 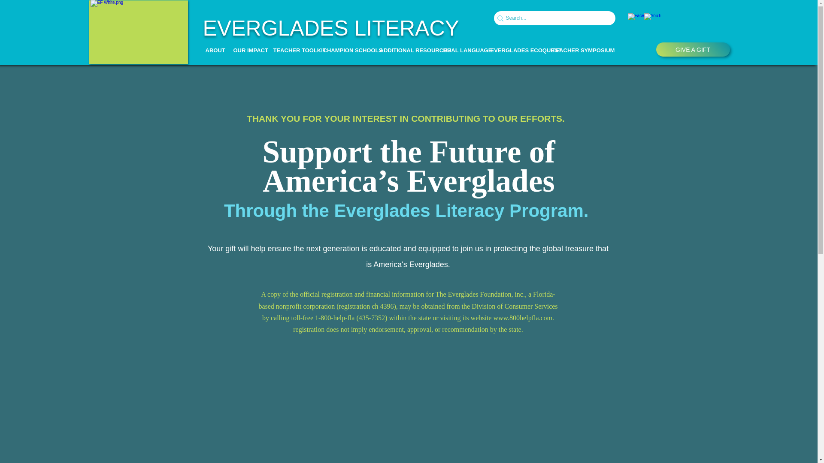 What do you see at coordinates (693, 49) in the screenshot?
I see `GIVE A GIFT` at bounding box center [693, 49].